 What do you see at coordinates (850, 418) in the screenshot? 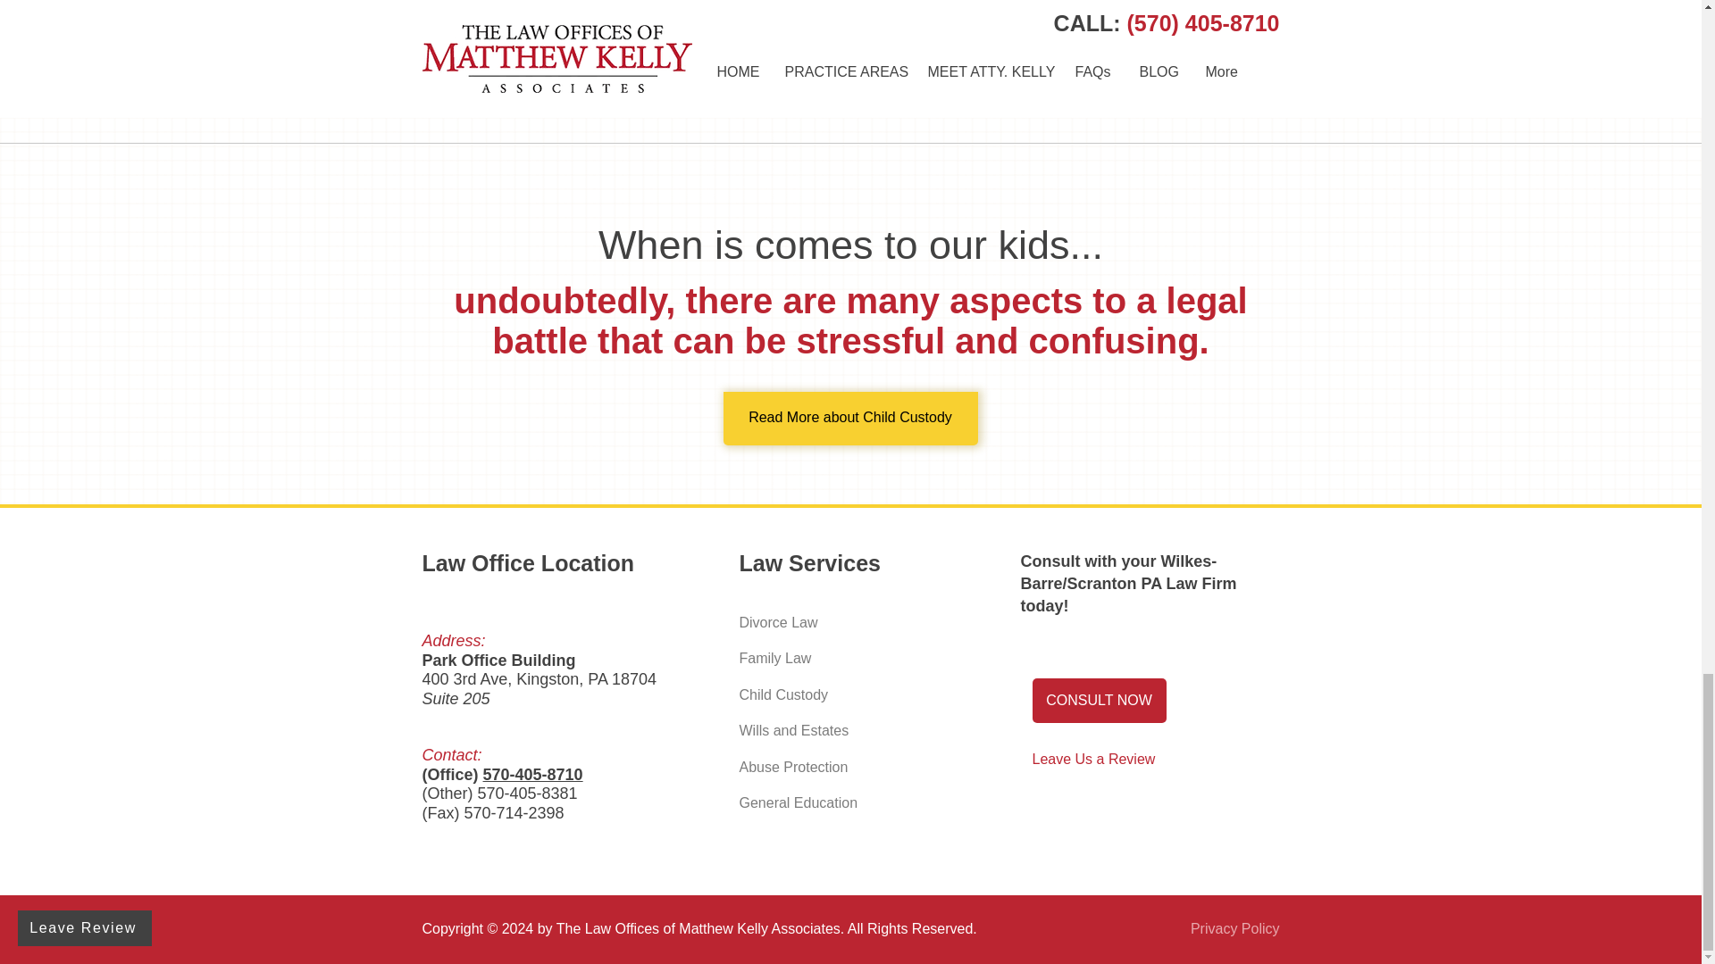
I see `Read More about Child Custody` at bounding box center [850, 418].